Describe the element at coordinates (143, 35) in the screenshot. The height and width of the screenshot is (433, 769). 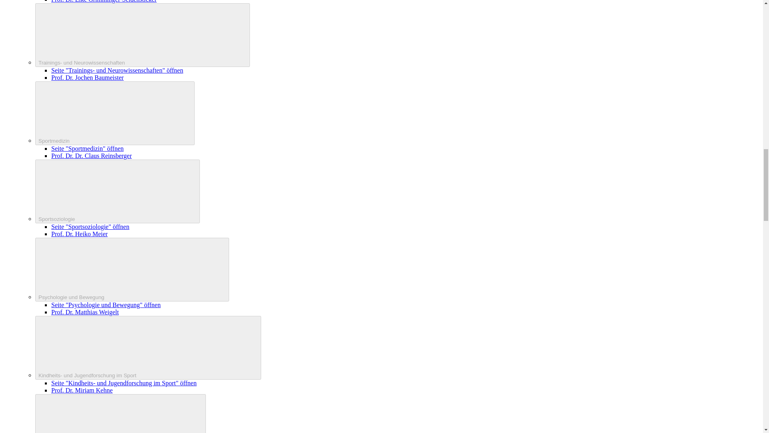
I see `Trainings- und Neurowissenschaften` at that location.